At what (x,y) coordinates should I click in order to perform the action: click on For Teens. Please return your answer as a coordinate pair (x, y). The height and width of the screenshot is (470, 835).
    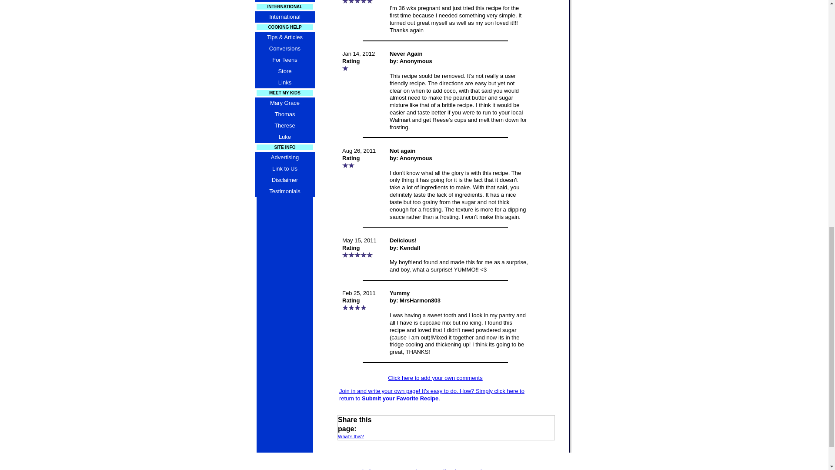
    Looking at the image, I should click on (284, 60).